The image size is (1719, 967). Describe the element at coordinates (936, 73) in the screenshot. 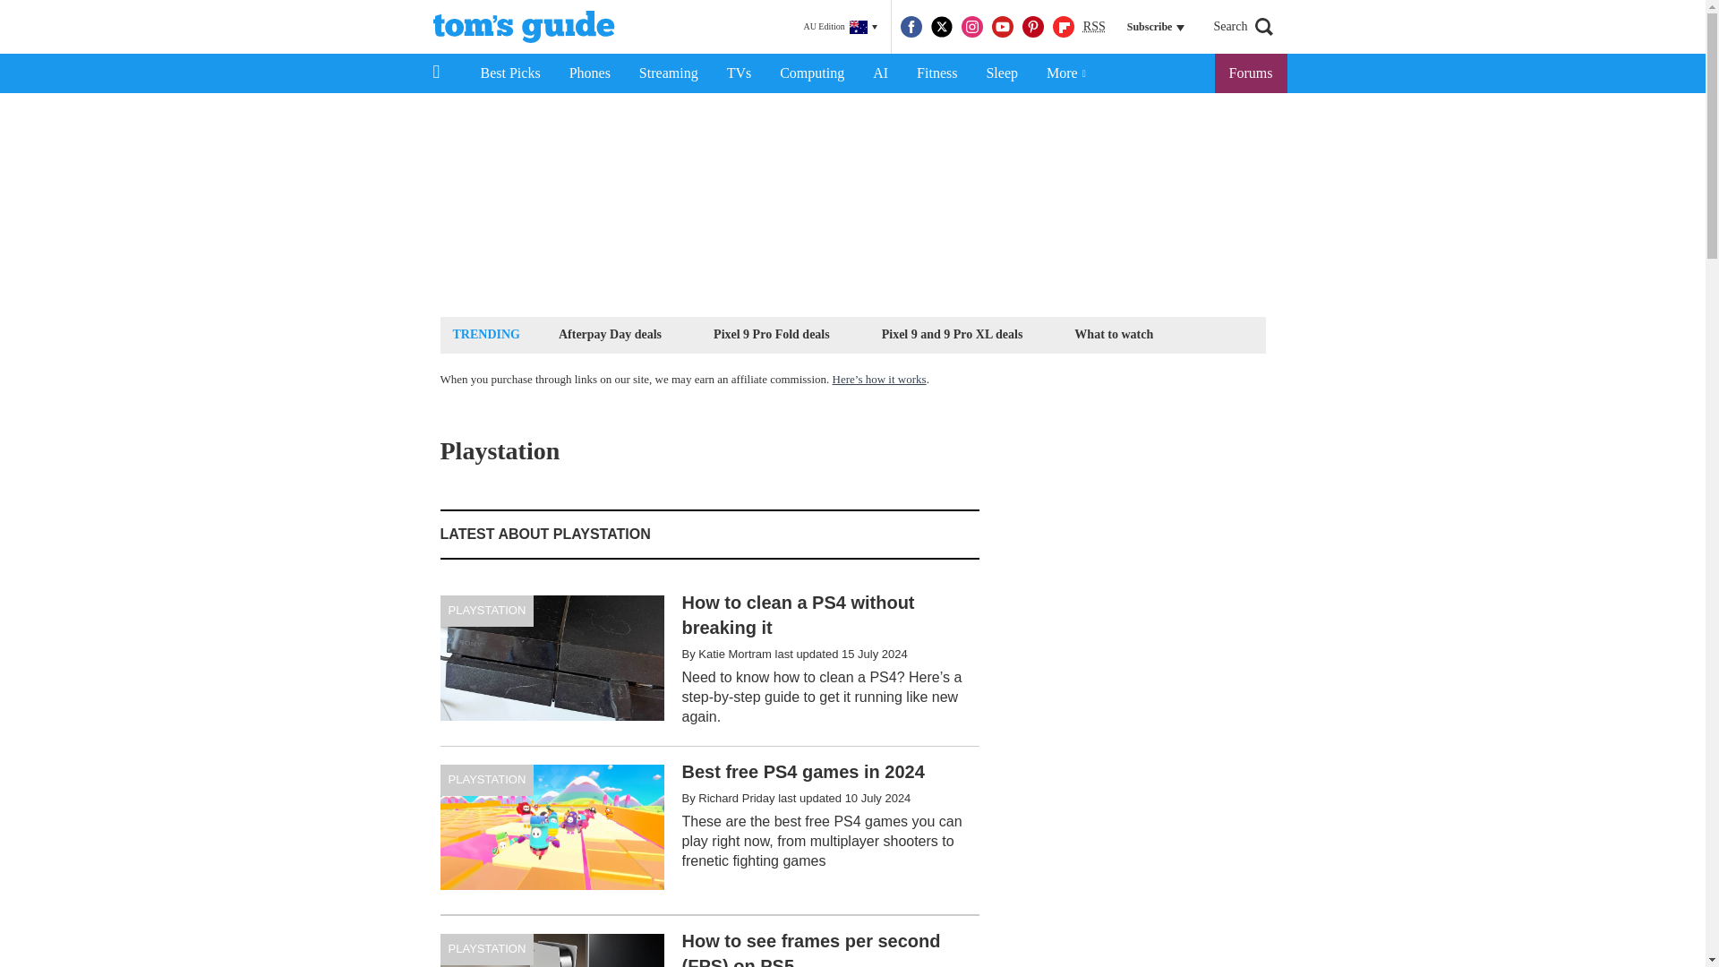

I see `Fitness` at that location.